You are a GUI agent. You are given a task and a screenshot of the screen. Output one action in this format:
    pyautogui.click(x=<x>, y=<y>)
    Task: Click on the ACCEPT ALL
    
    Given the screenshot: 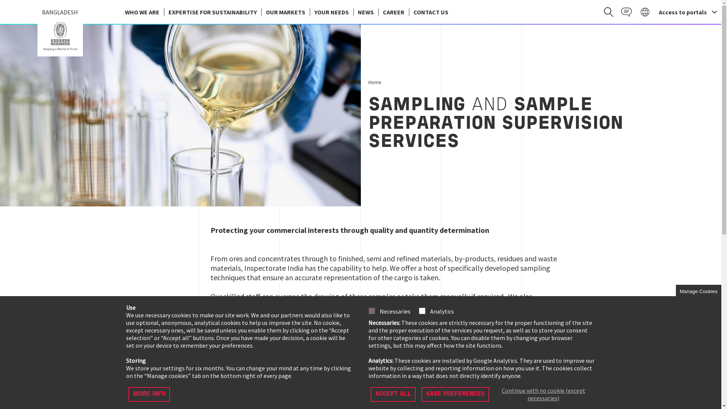 What is the action you would take?
    pyautogui.click(x=393, y=394)
    